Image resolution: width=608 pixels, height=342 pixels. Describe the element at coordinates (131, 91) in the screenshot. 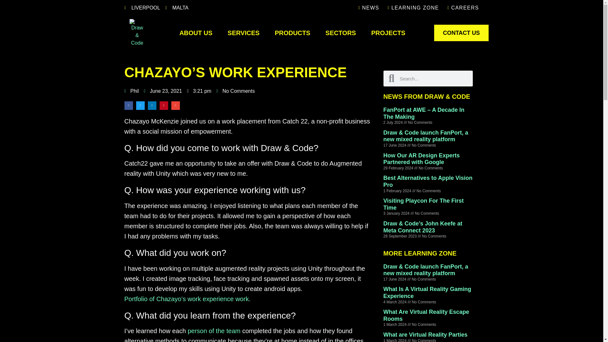

I see `Phil` at that location.